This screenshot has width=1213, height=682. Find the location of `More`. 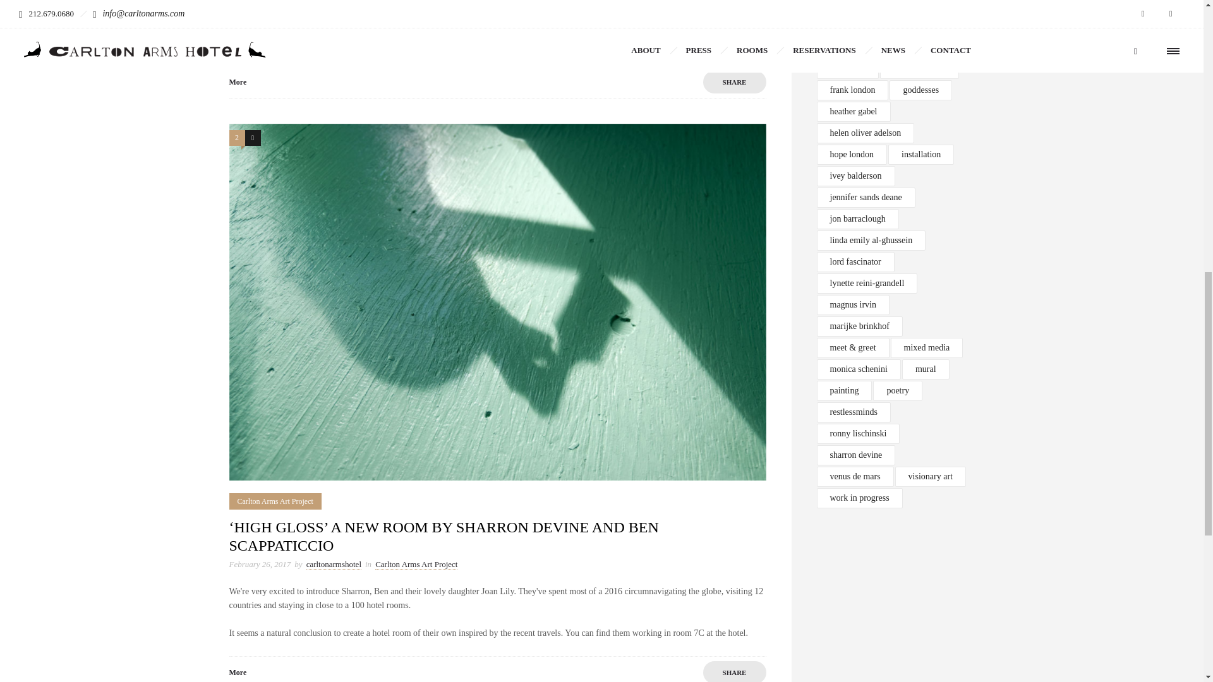

More is located at coordinates (238, 82).